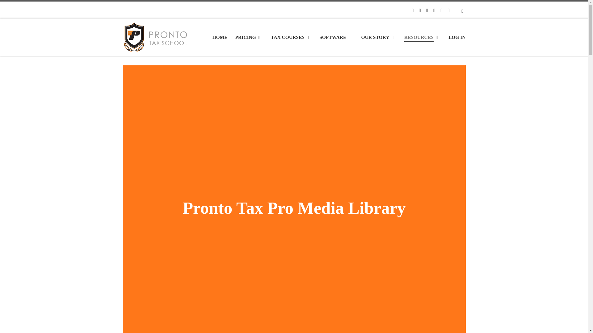 The image size is (593, 333). What do you see at coordinates (423, 37) in the screenshot?
I see `RESOURCES` at bounding box center [423, 37].